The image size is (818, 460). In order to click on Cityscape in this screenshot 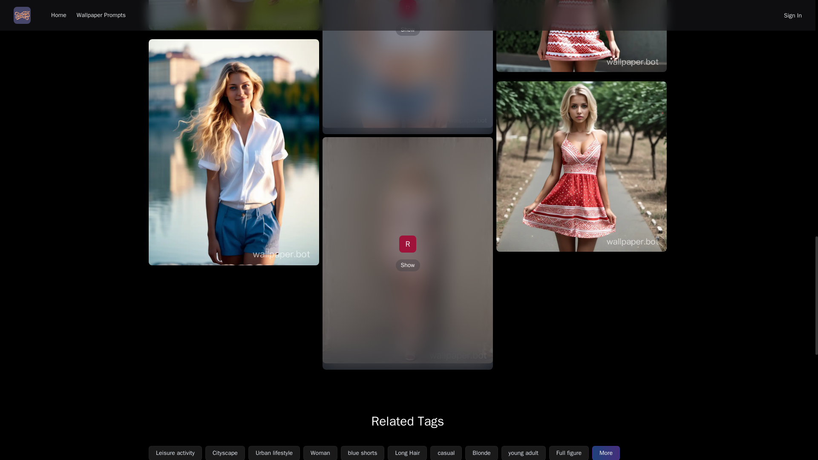, I will do `click(225, 453)`.